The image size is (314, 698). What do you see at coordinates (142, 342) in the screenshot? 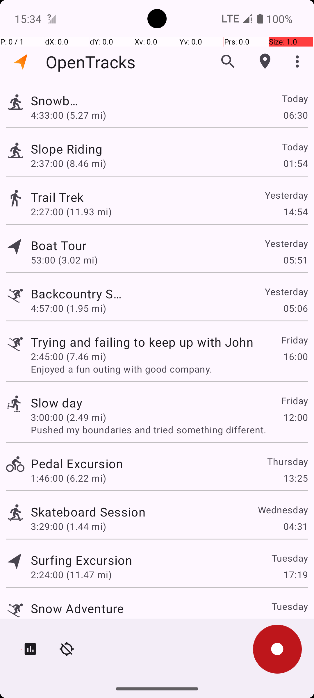
I see `Trying and failing to keep up with John` at bounding box center [142, 342].